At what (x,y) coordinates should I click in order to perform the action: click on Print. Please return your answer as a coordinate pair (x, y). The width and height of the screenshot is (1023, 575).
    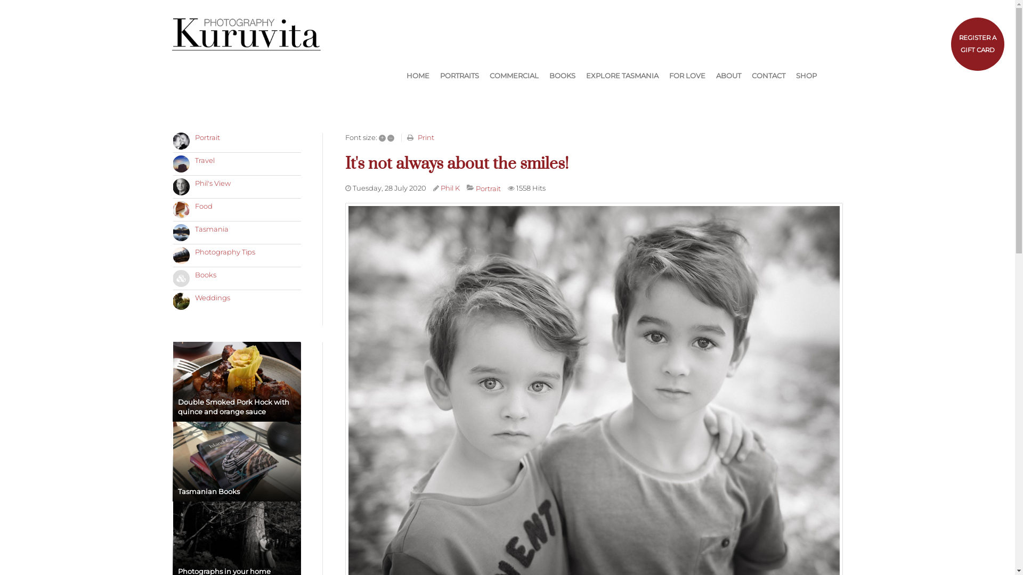
    Looking at the image, I should click on (426, 137).